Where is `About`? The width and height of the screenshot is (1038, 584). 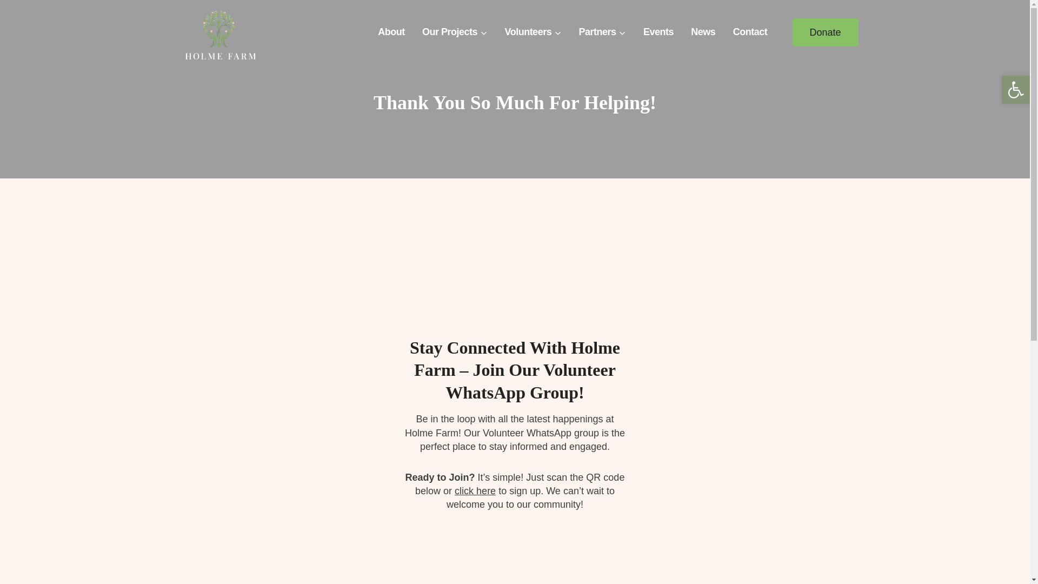 About is located at coordinates (391, 32).